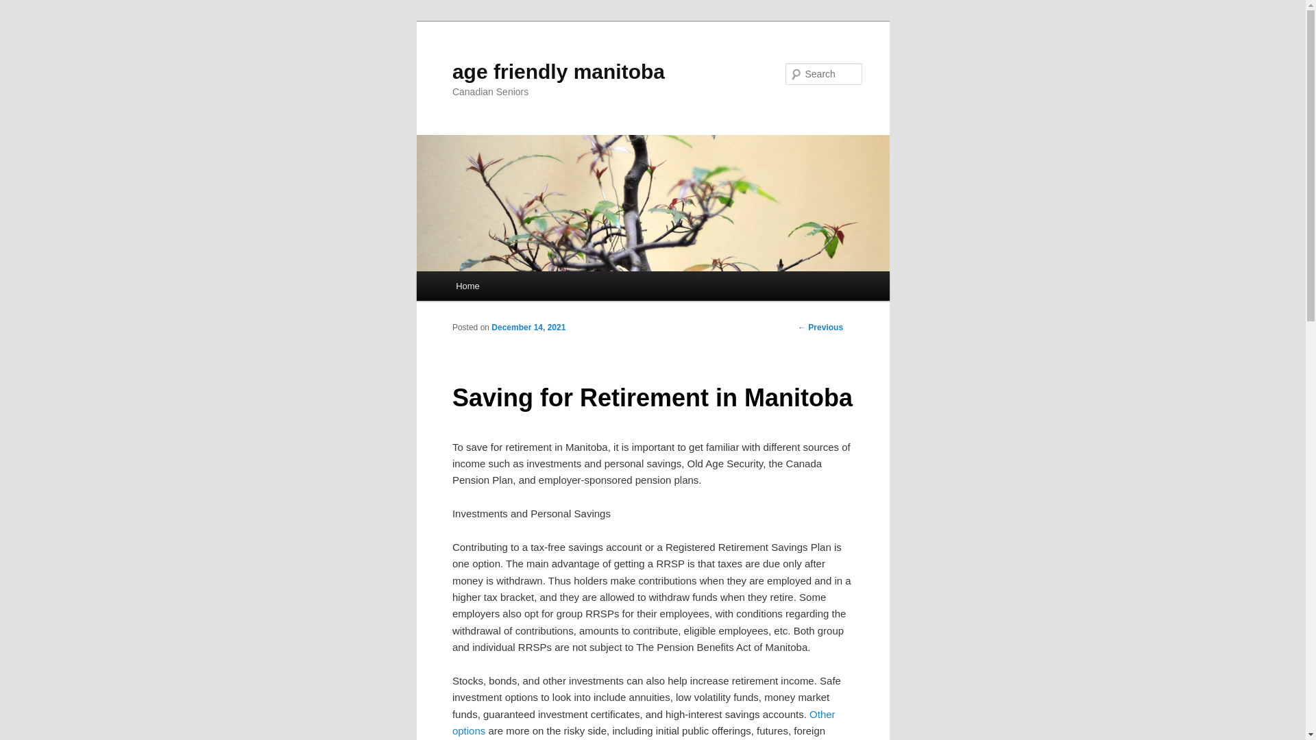 This screenshot has height=740, width=1316. I want to click on Skip to primary content, so click(21, 21).